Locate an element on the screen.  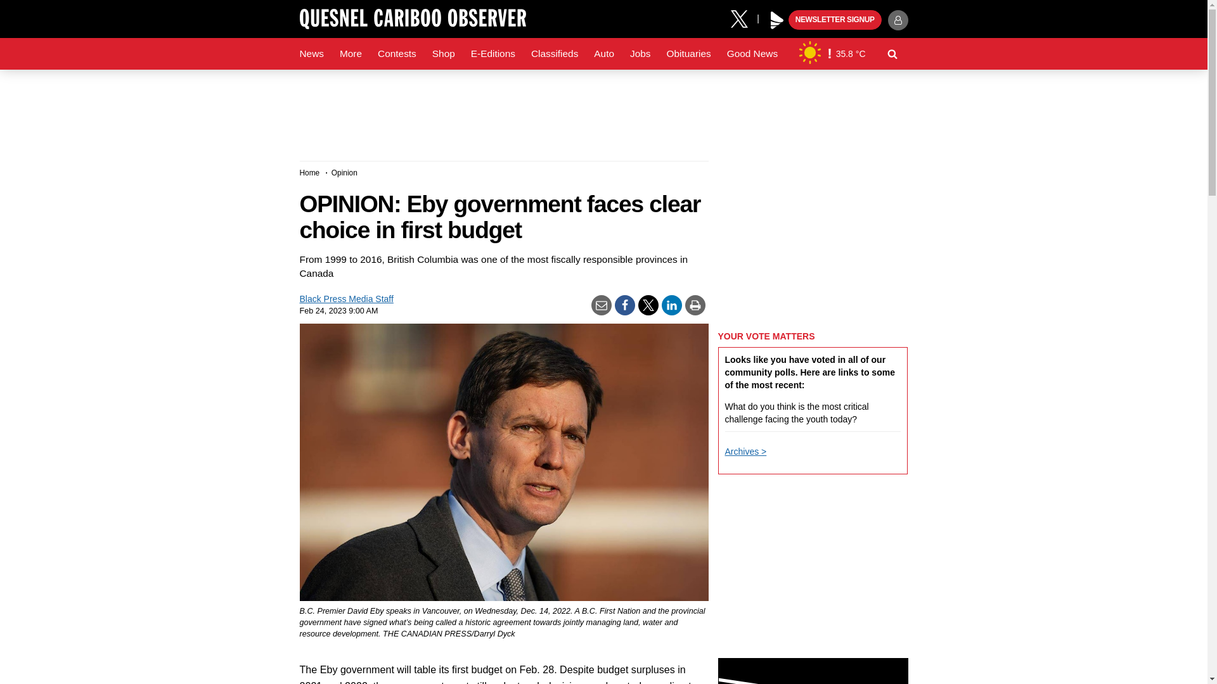
NEWSLETTER SIGNUP is located at coordinates (835, 20).